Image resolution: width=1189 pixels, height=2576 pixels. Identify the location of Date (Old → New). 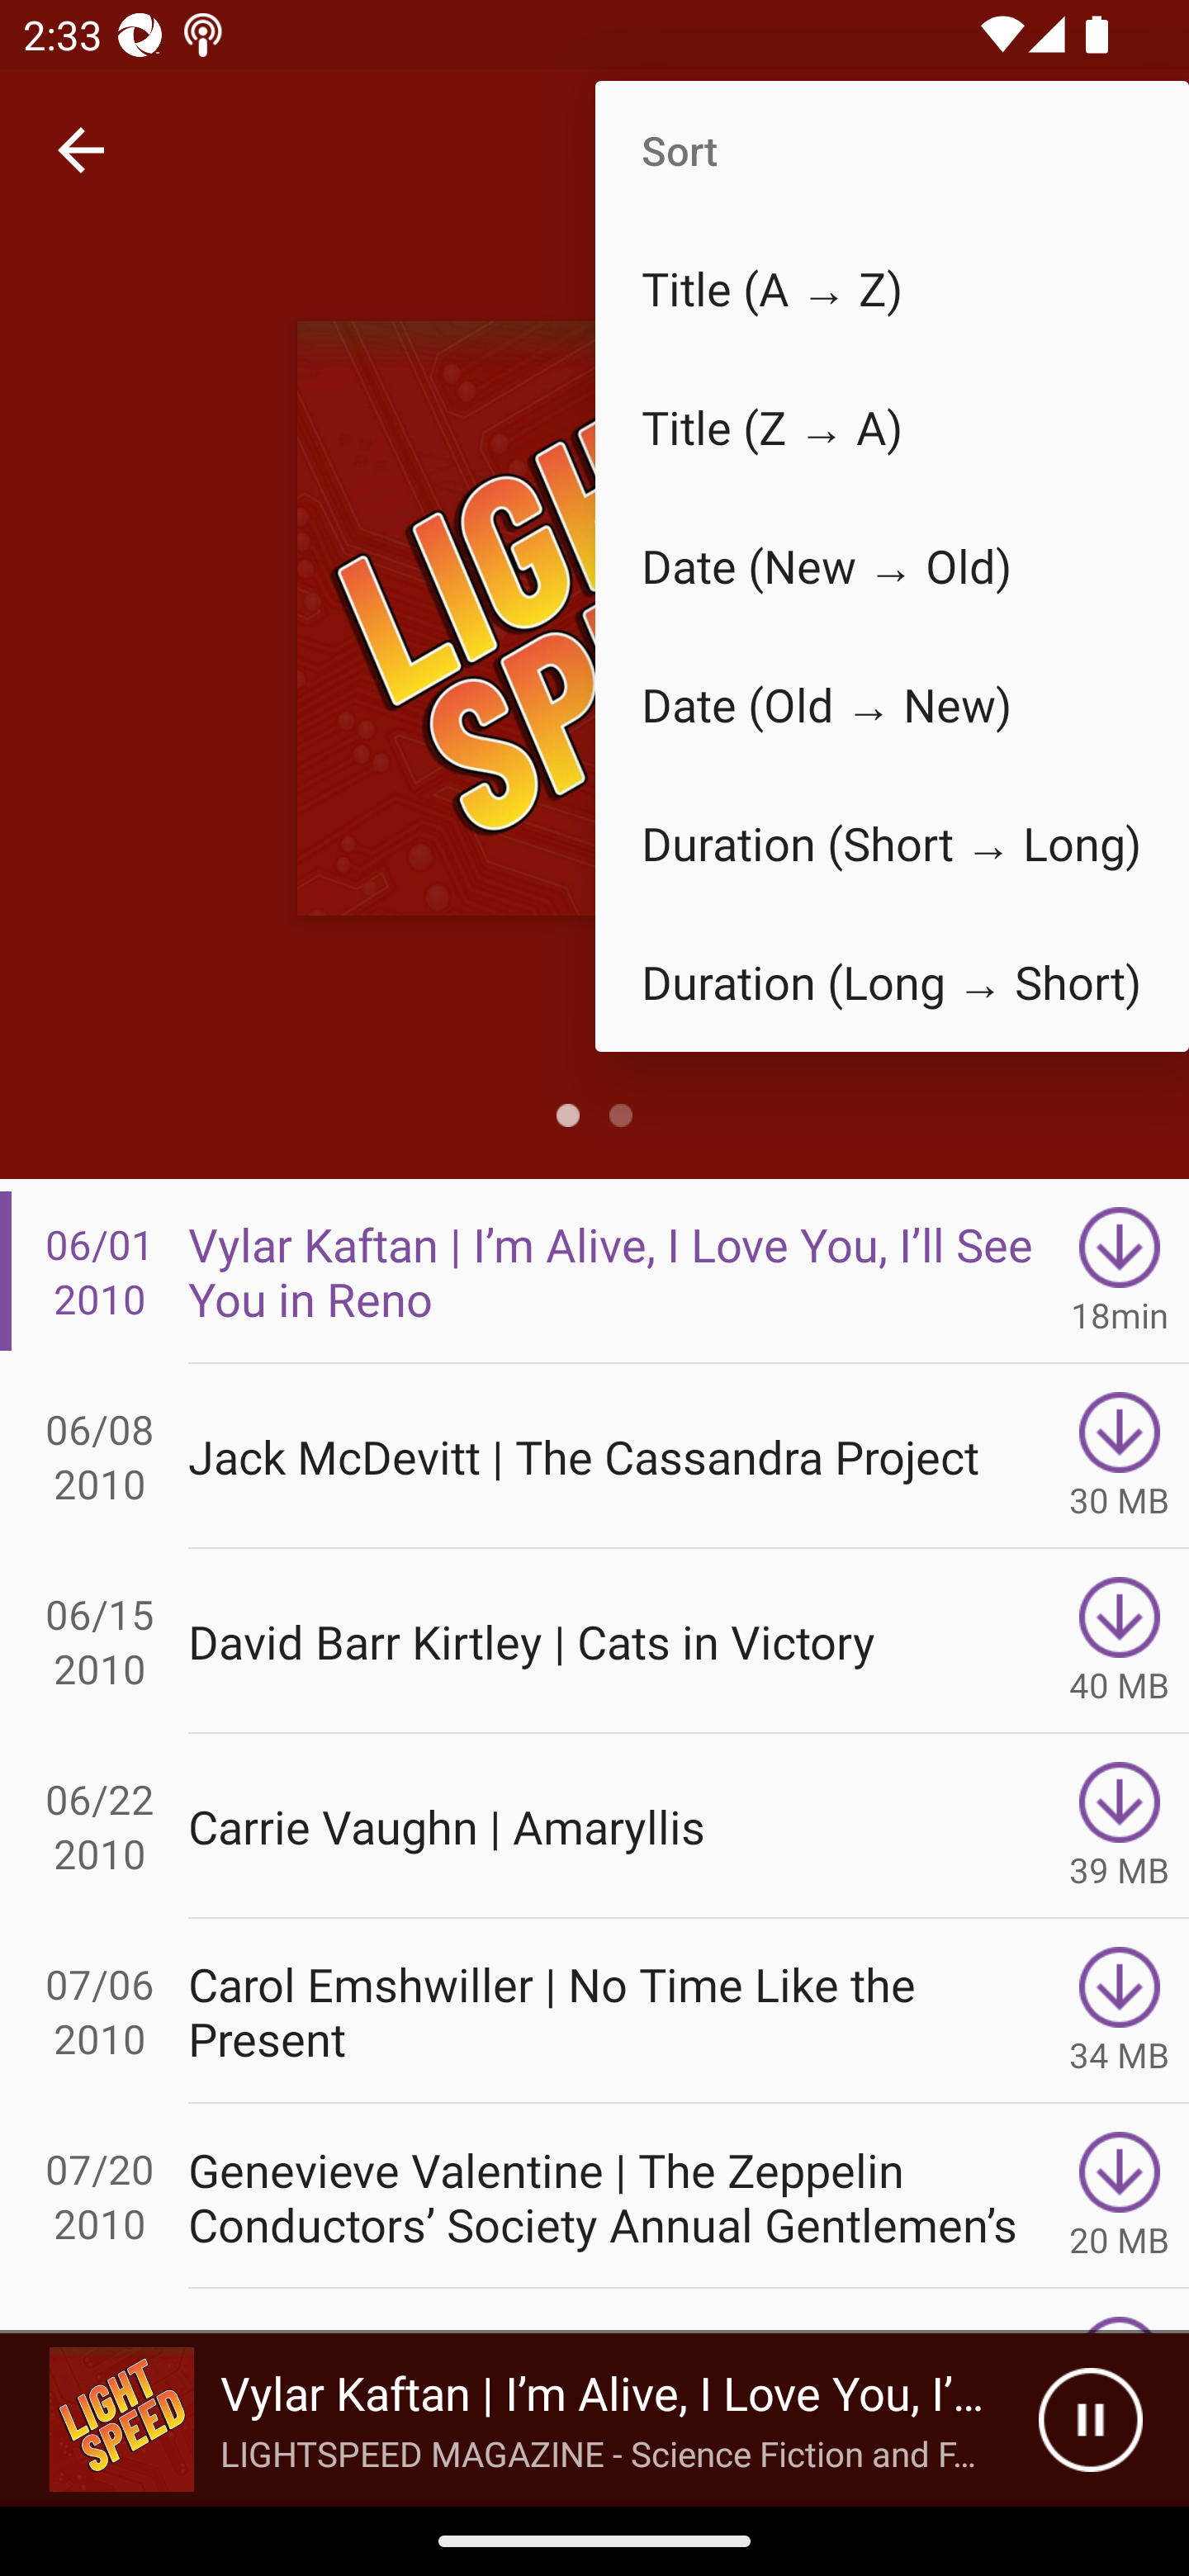
(892, 705).